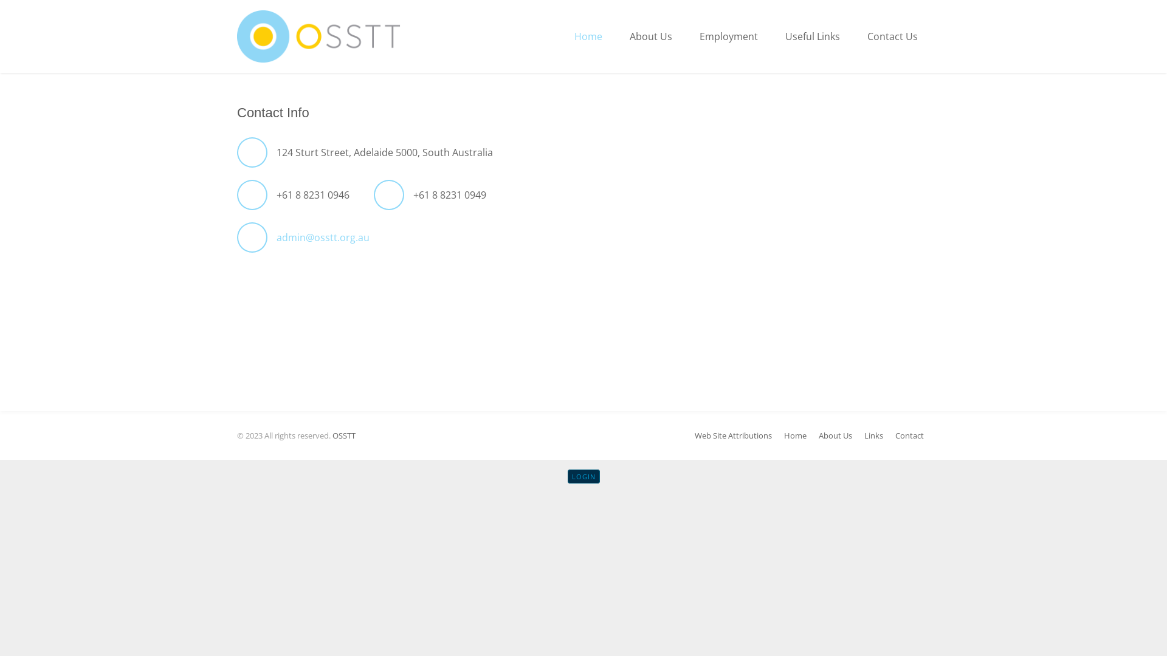 Image resolution: width=1167 pixels, height=656 pixels. Describe the element at coordinates (891, 36) in the screenshot. I see `Contact Us` at that location.